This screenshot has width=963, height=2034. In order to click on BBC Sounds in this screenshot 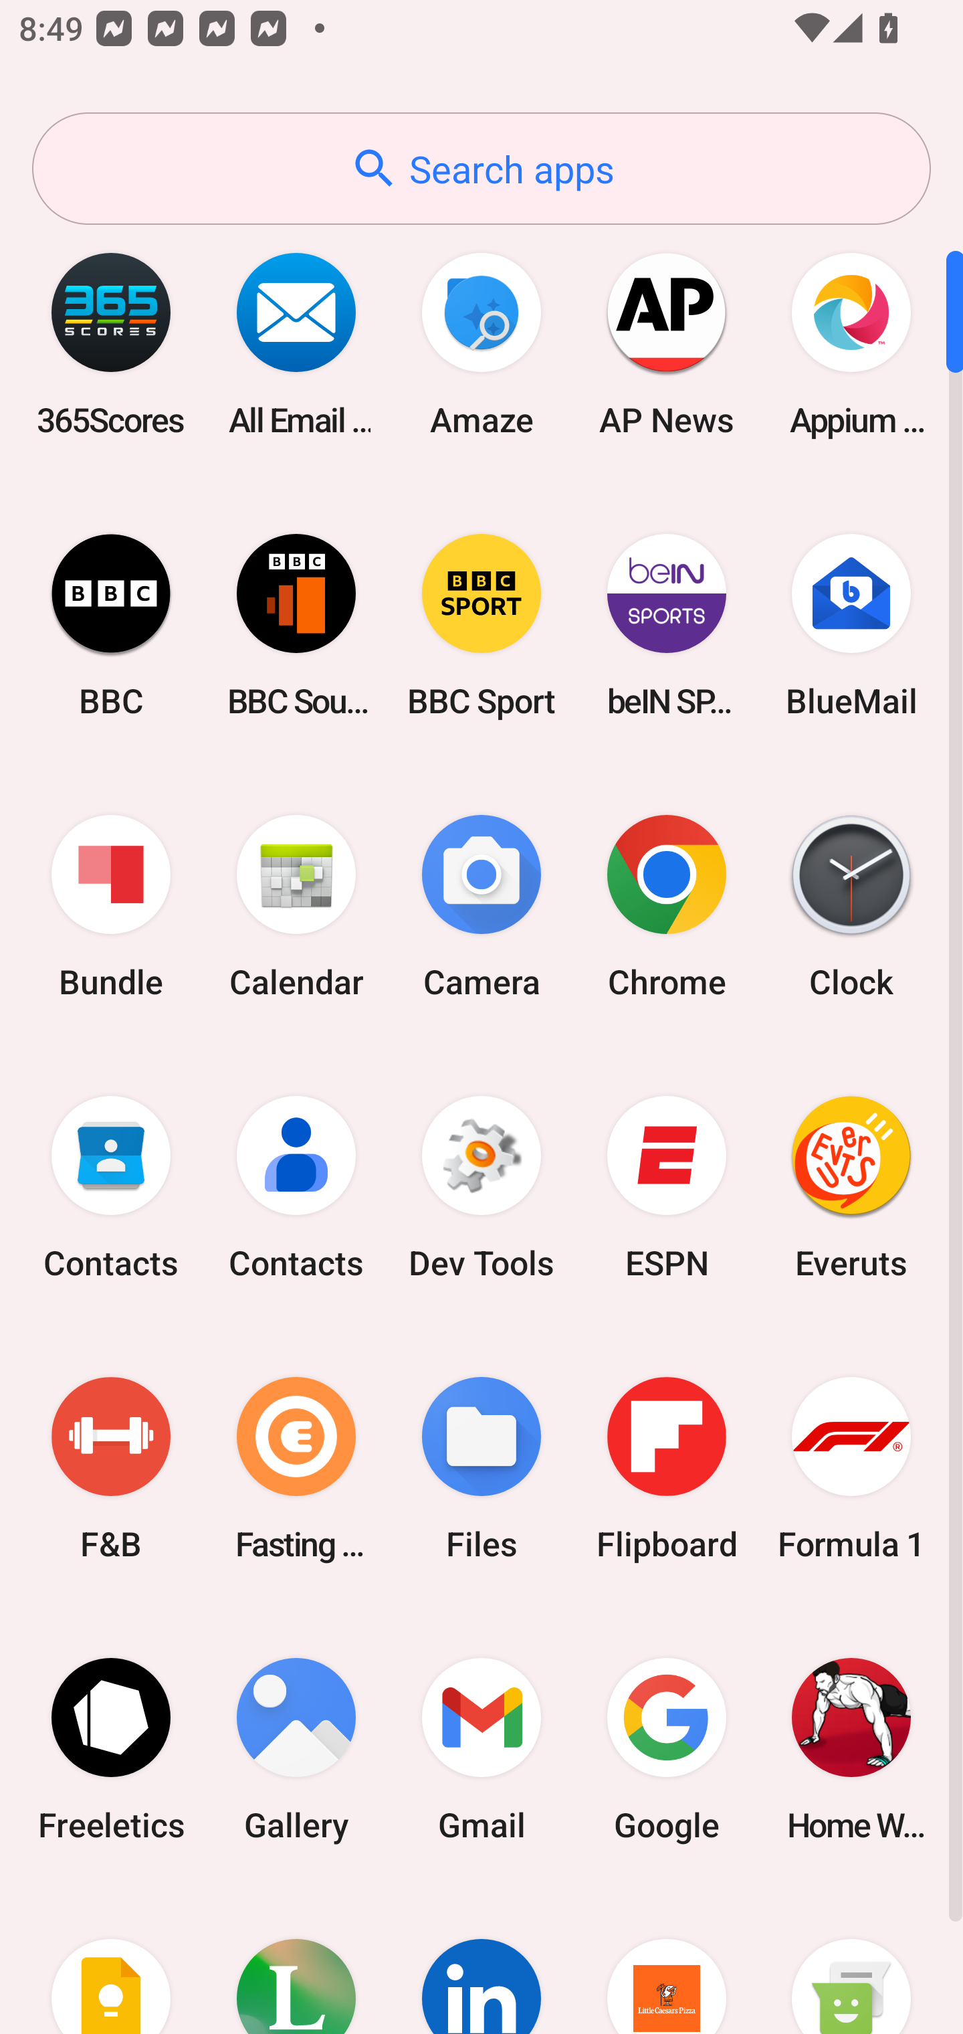, I will do `click(296, 625)`.